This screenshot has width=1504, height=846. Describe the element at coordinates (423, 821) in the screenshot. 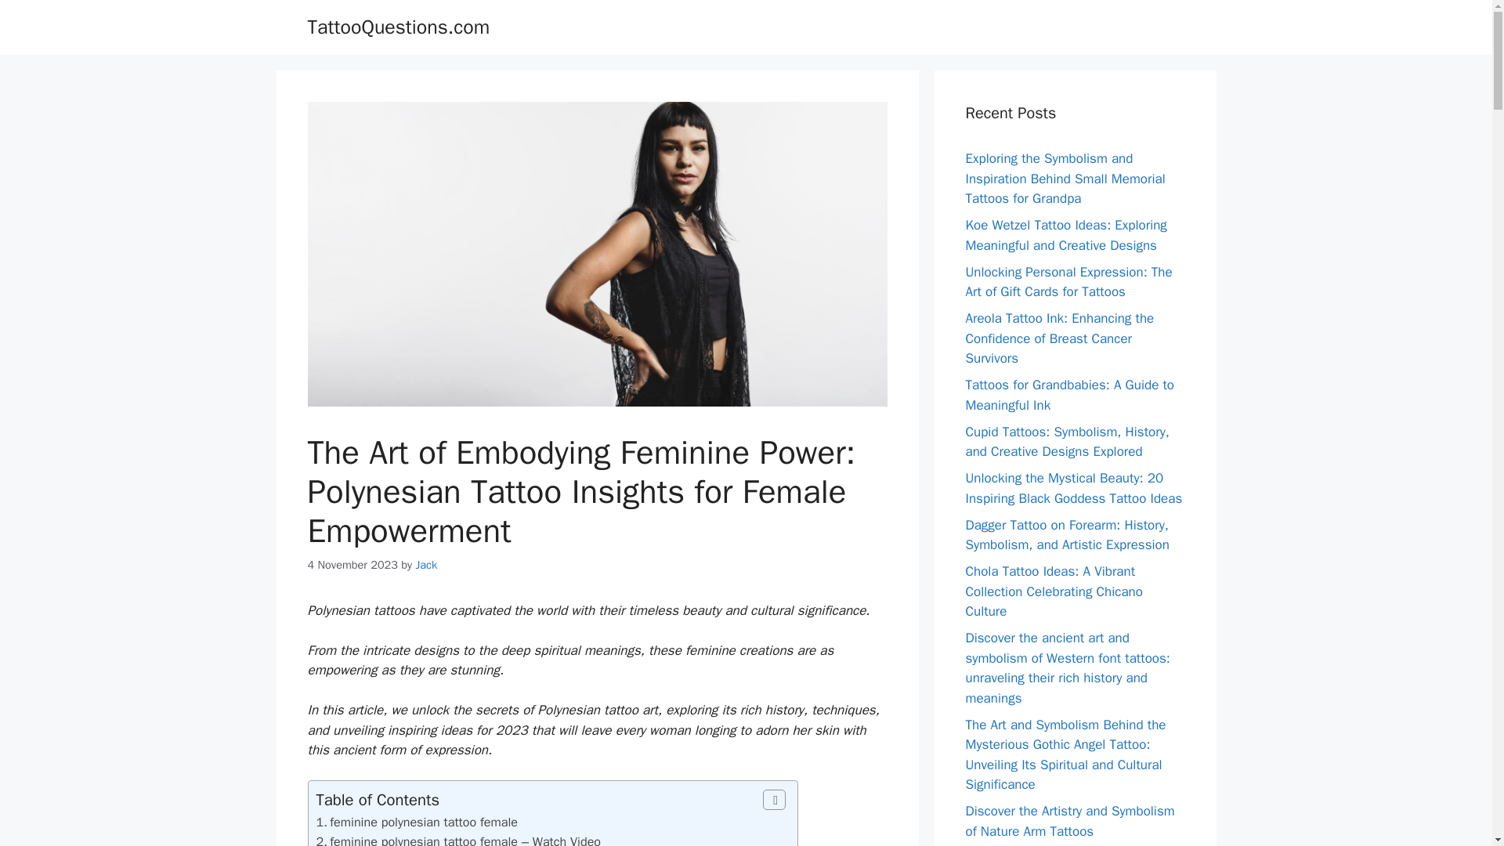

I see `feminine polynesian tattoo female` at that location.